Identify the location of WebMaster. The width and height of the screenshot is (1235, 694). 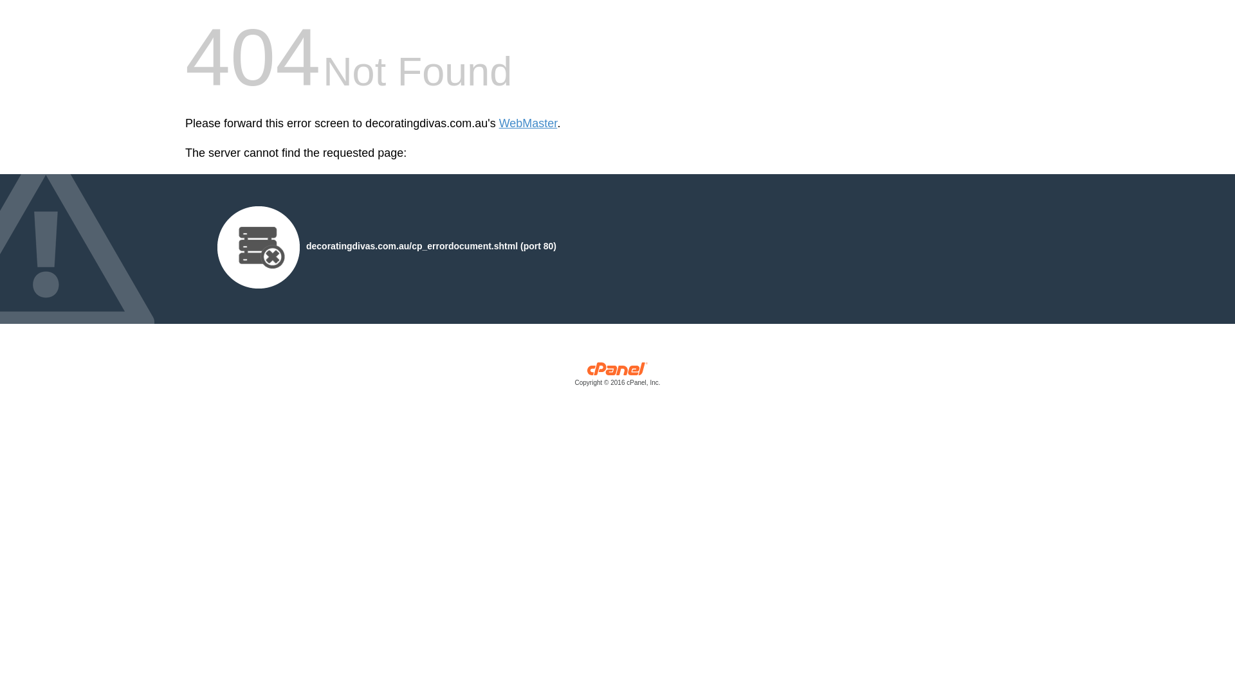
(529, 123).